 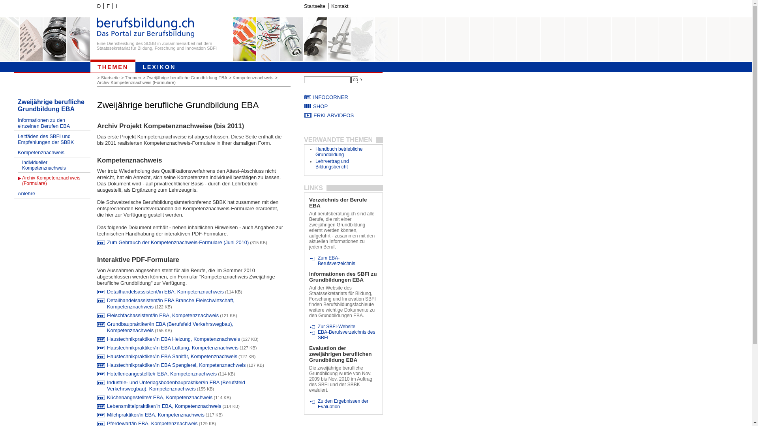 I want to click on Hotellerieangestellte/r EBA, Kompetenznachweis (114 KB), so click(x=166, y=374).